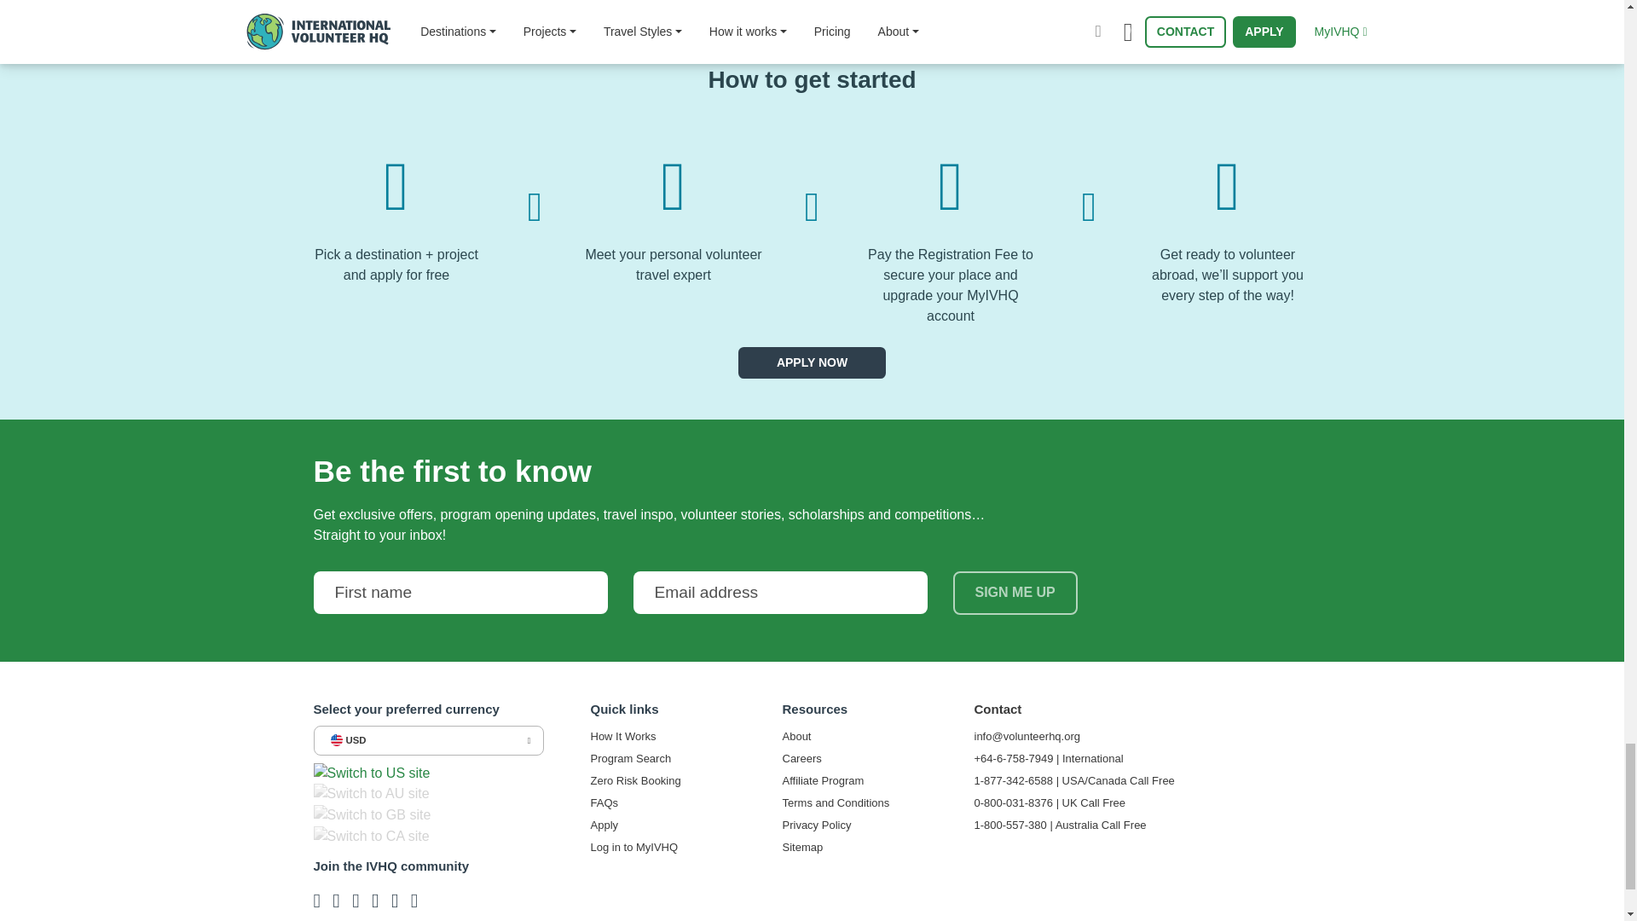 This screenshot has width=1637, height=921. I want to click on Email, so click(779, 592).